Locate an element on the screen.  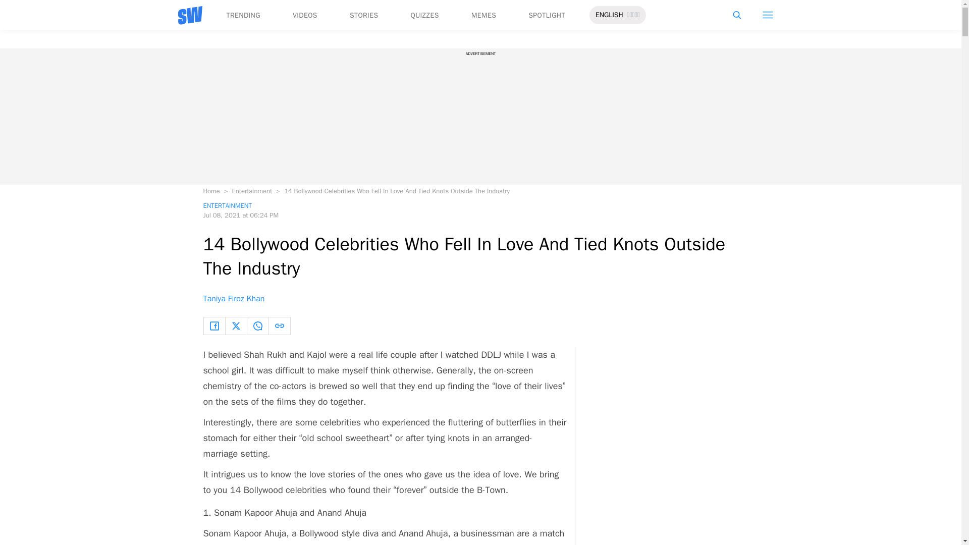
TRENDING is located at coordinates (242, 15).